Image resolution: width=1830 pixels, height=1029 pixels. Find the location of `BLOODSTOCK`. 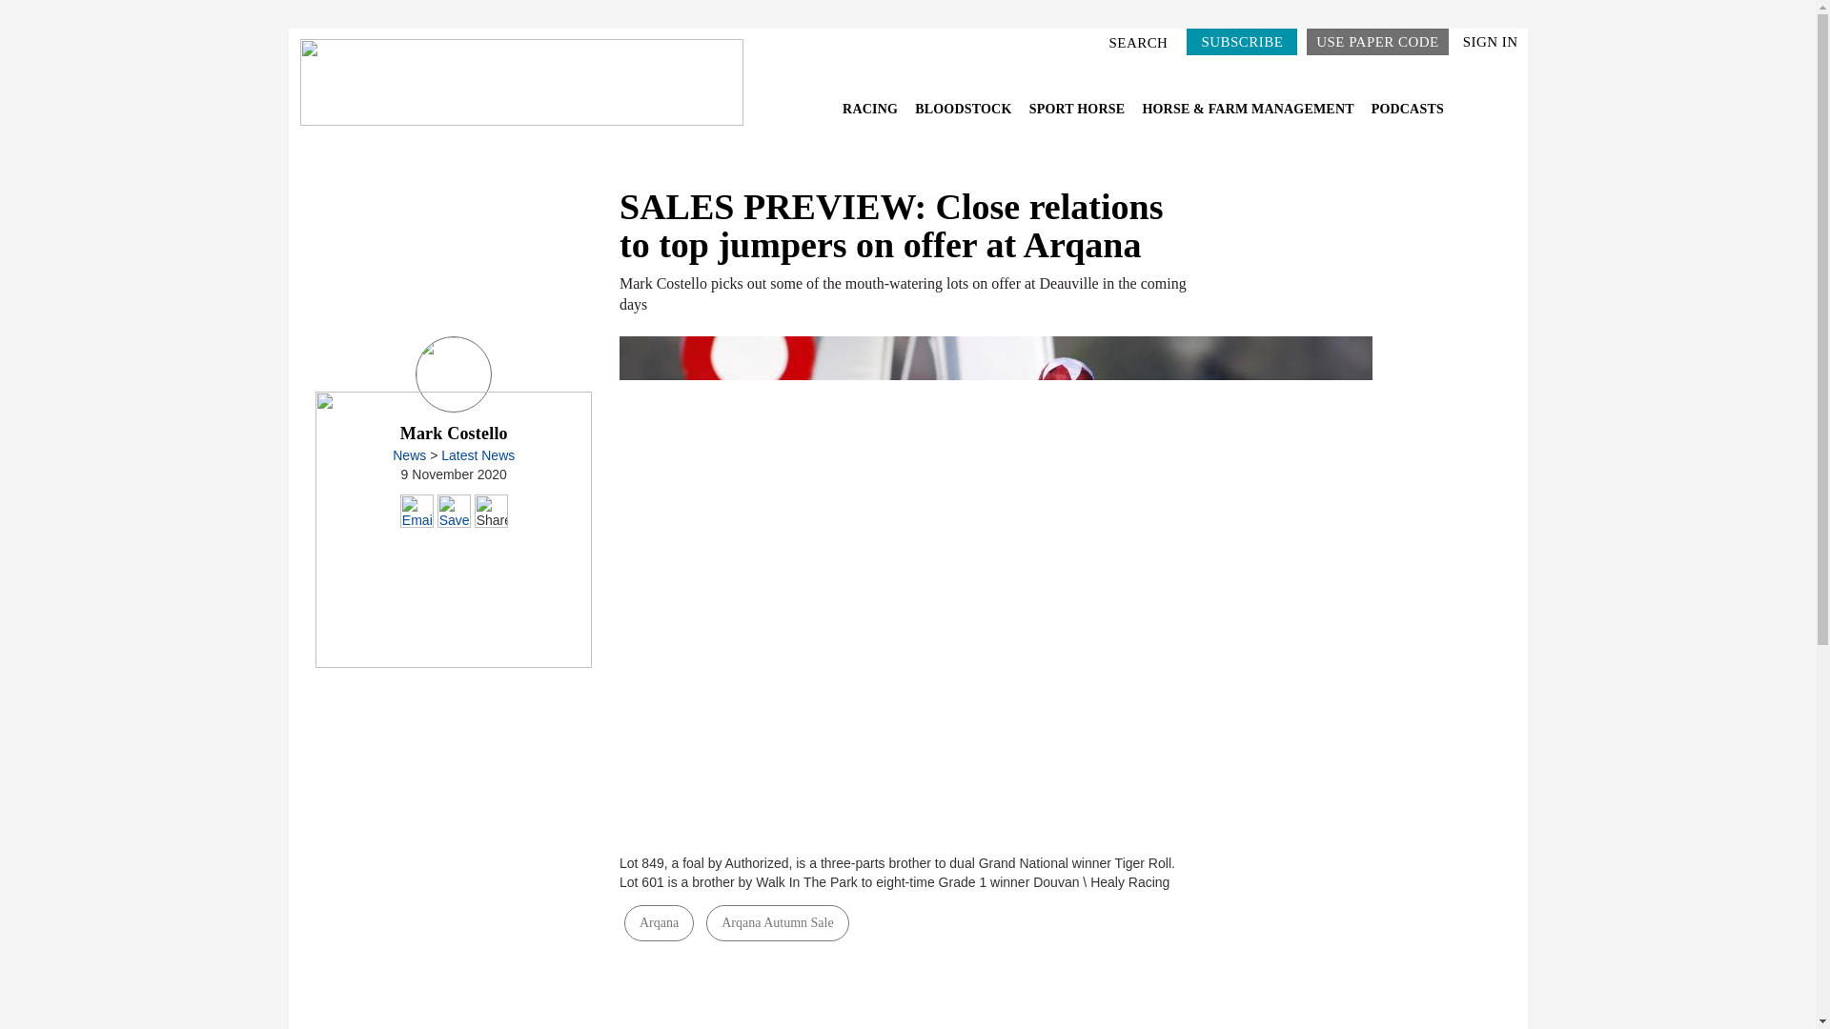

BLOODSTOCK is located at coordinates (965, 109).